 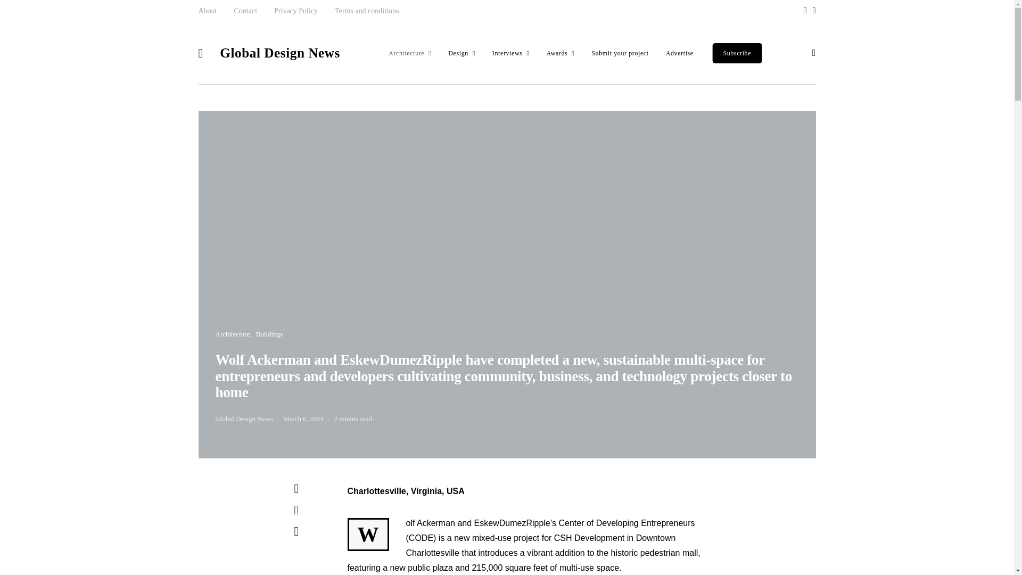 I want to click on View all posts by Global Design News, so click(x=244, y=418).